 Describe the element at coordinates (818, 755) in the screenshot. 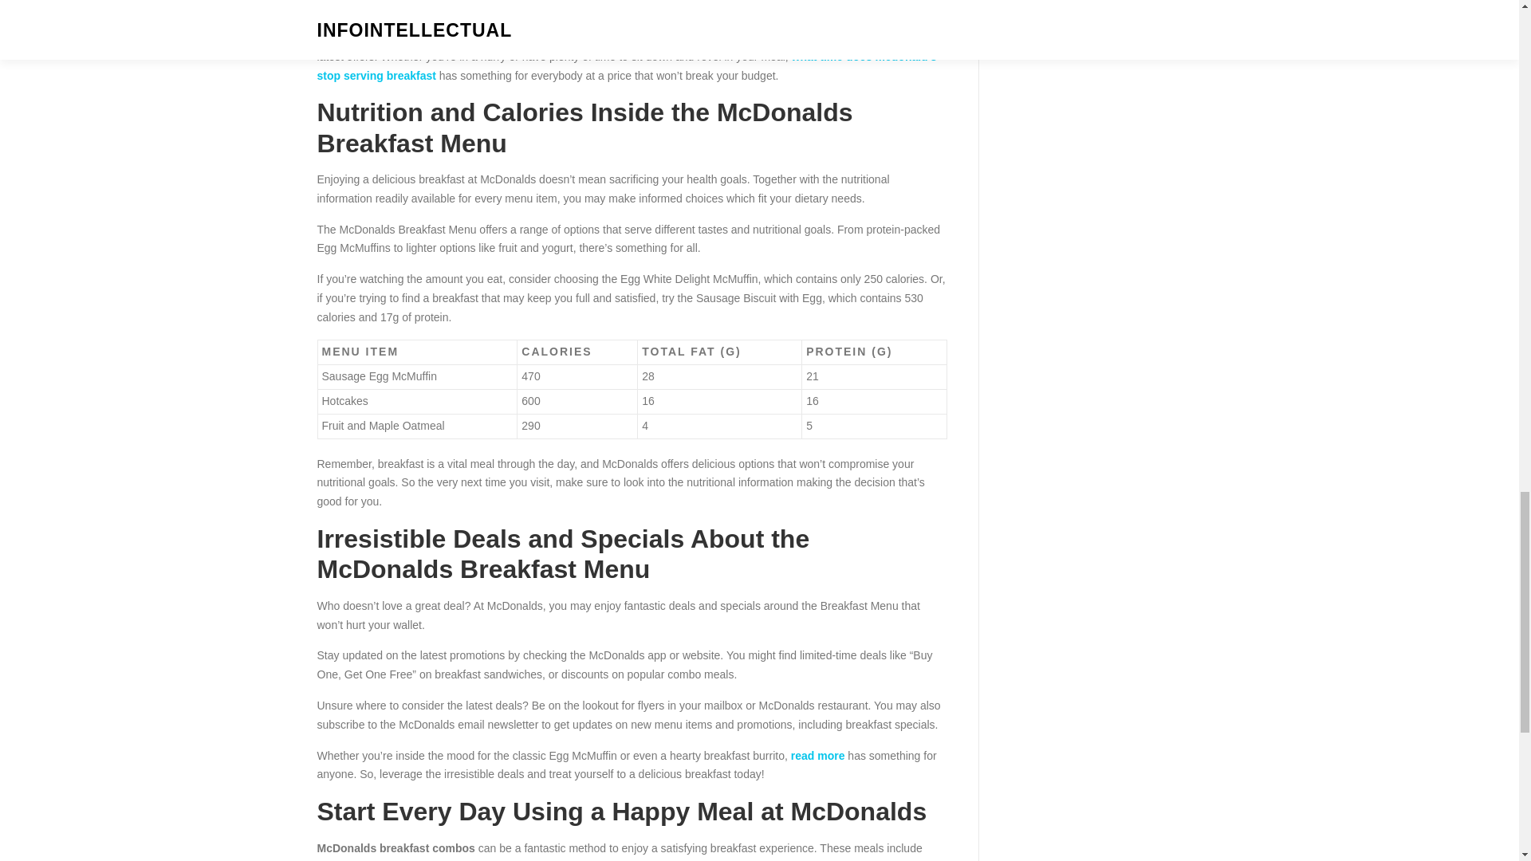

I see `read more` at that location.